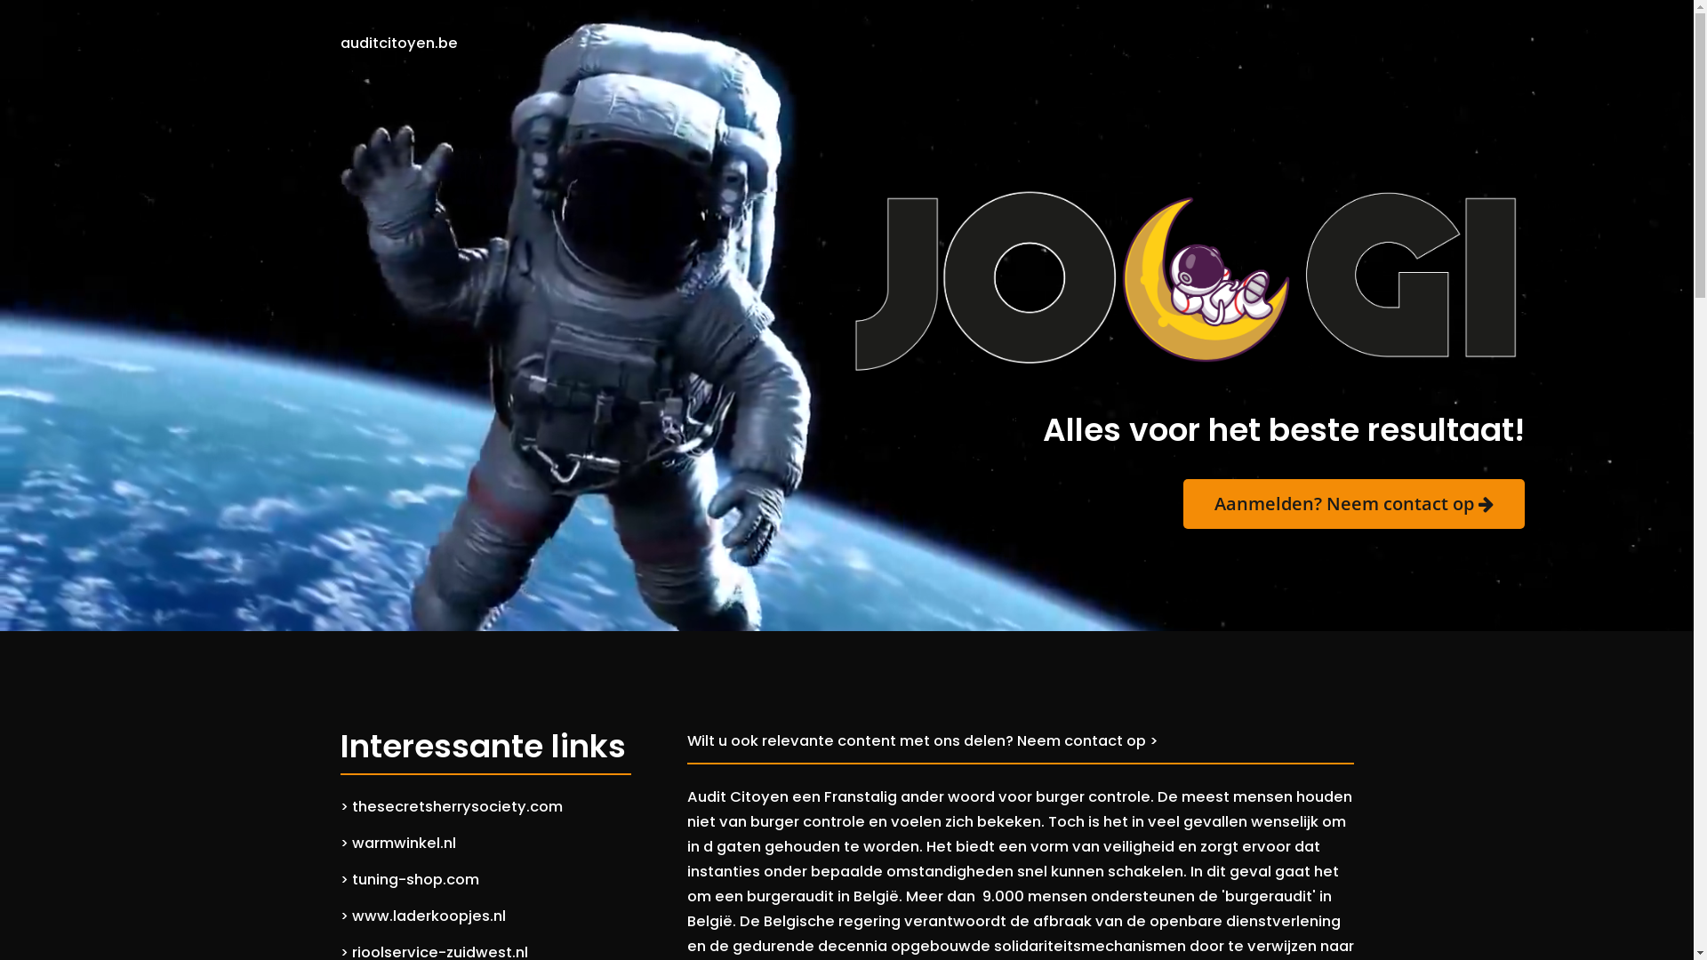 This screenshot has height=960, width=1707. Describe the element at coordinates (1088, 741) in the screenshot. I see `Neem contact op >` at that location.